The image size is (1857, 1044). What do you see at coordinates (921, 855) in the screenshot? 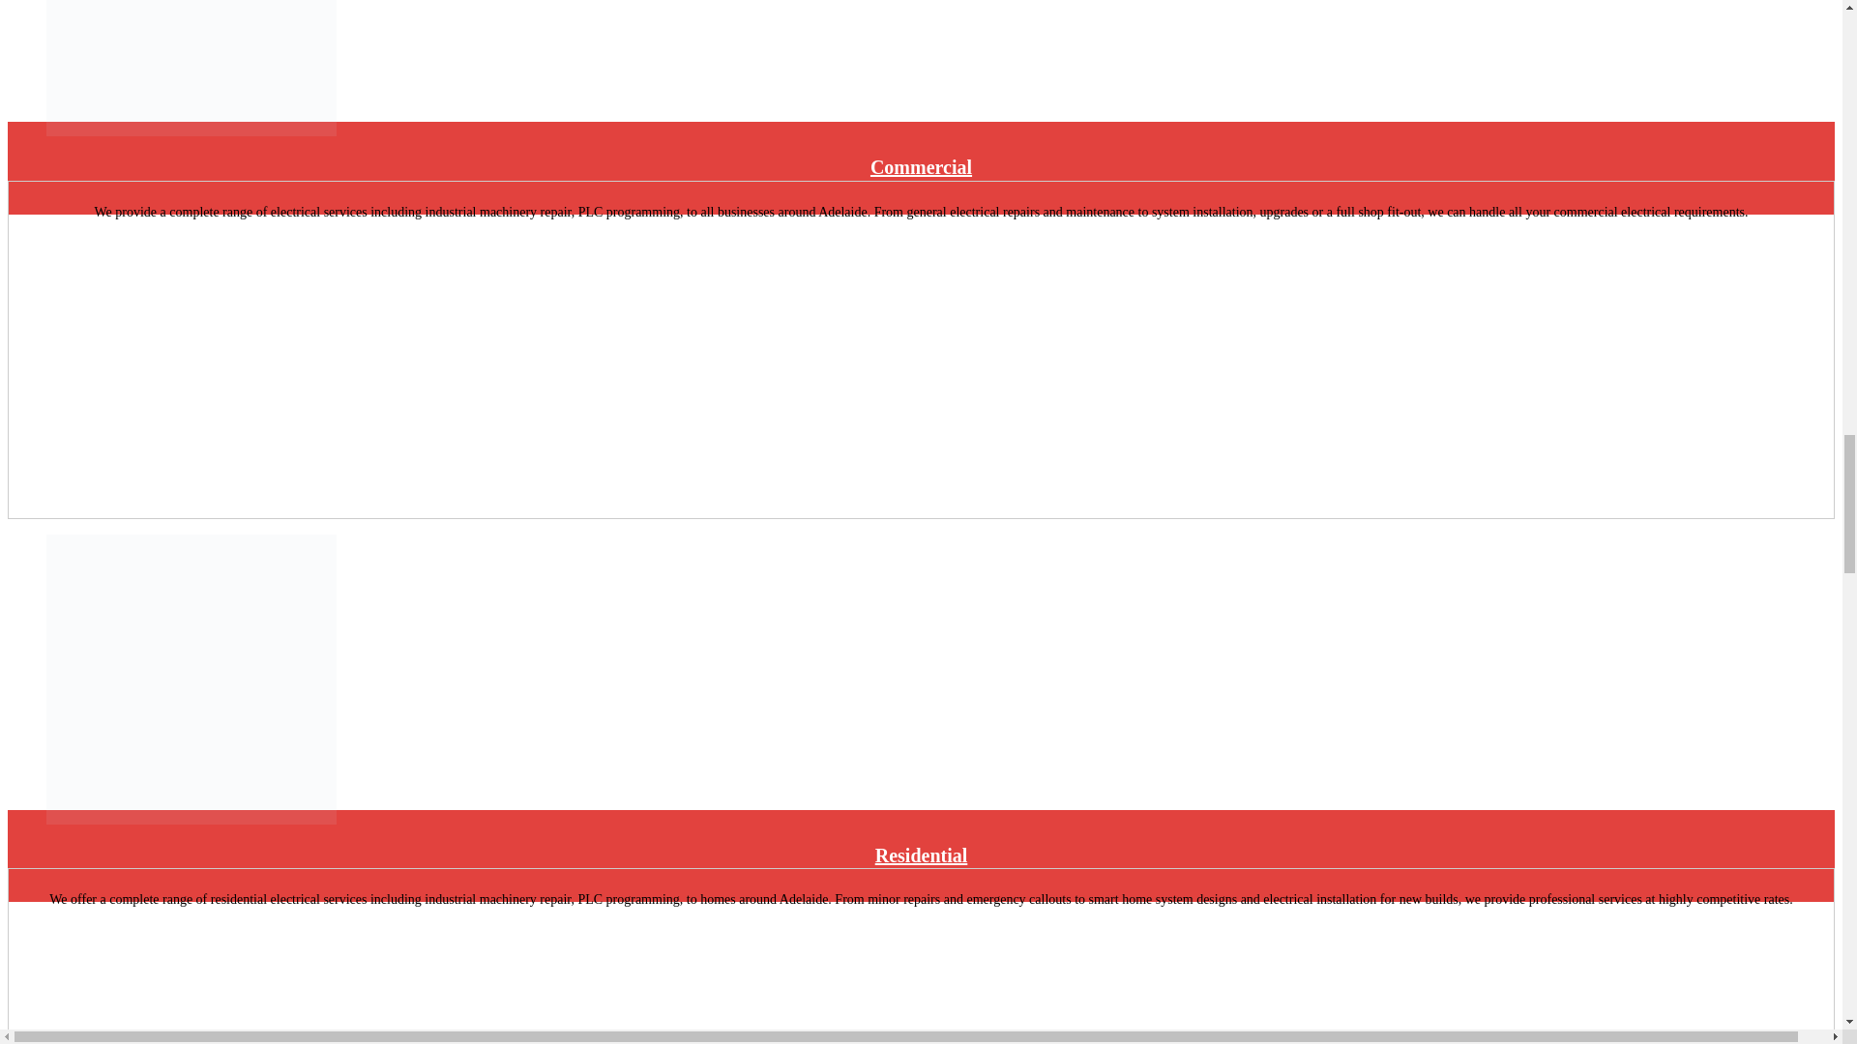
I see `Residential` at bounding box center [921, 855].